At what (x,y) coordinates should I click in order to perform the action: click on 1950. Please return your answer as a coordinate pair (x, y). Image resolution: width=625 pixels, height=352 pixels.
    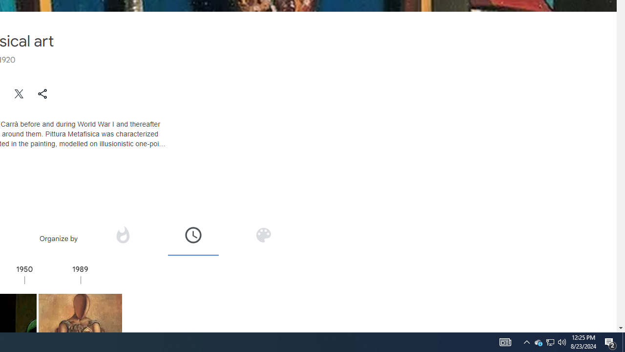
    Looking at the image, I should click on (52, 280).